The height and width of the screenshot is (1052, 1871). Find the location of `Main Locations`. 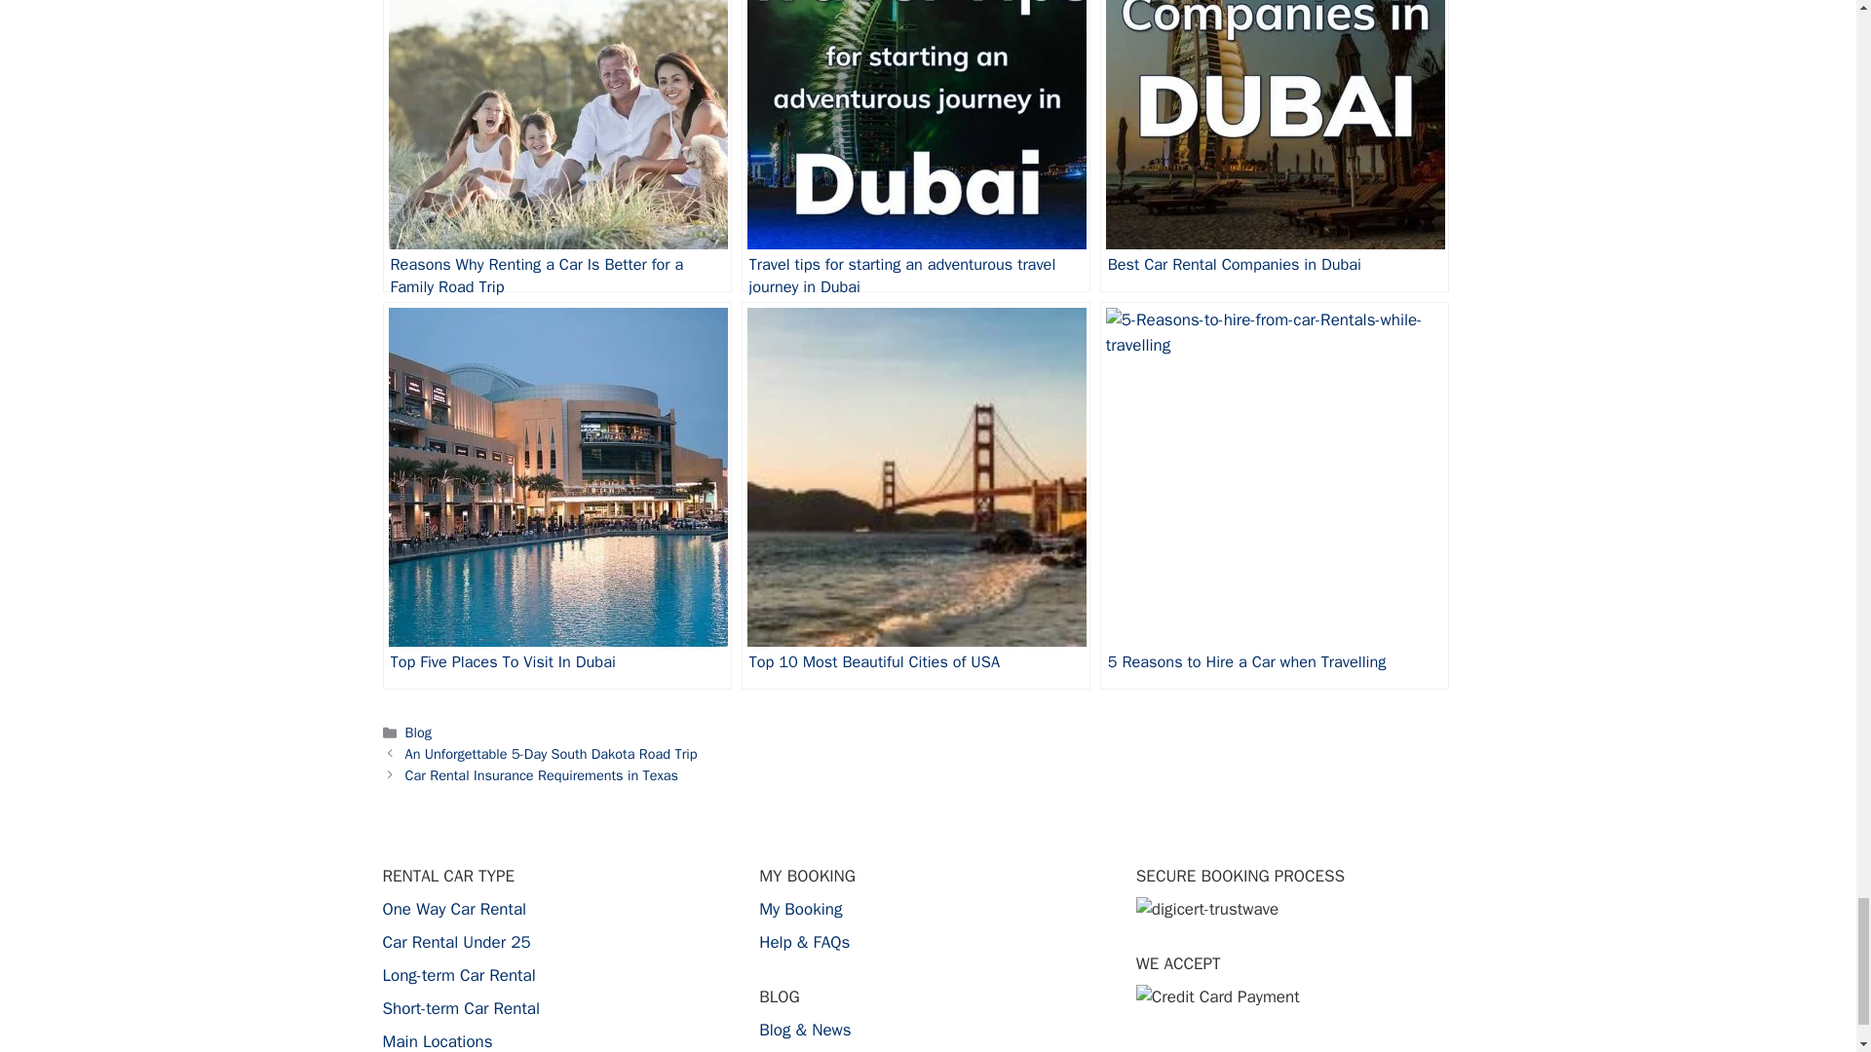

Main Locations is located at coordinates (437, 1042).